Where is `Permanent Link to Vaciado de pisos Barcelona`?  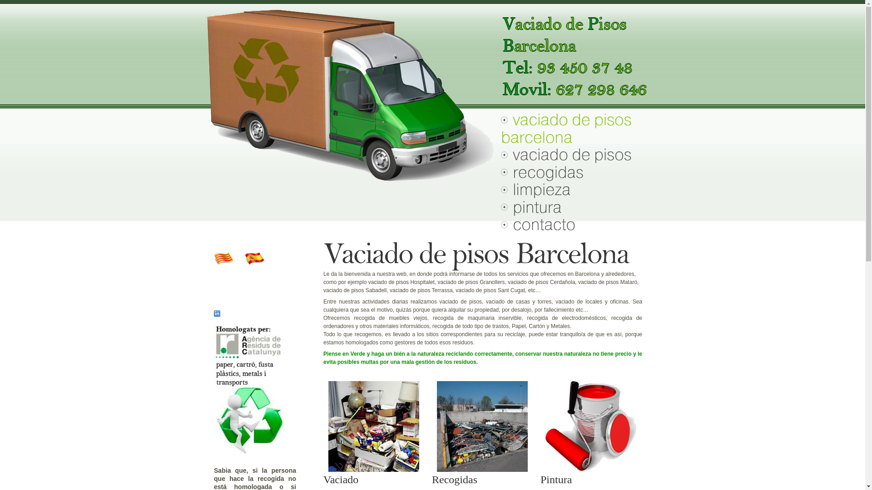 Permanent Link to Vaciado de pisos Barcelona is located at coordinates (476, 251).